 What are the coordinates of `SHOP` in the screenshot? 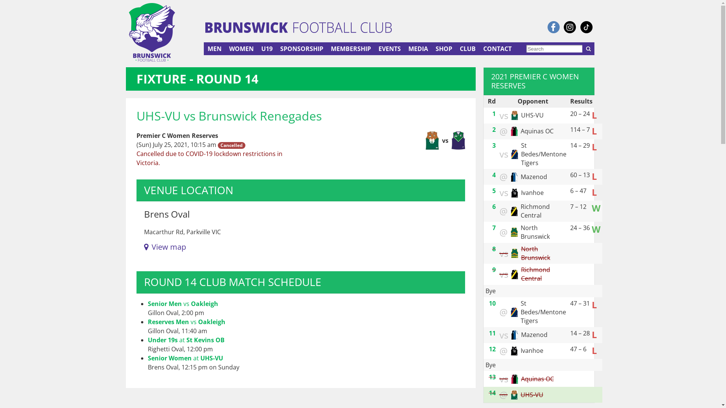 It's located at (444, 49).